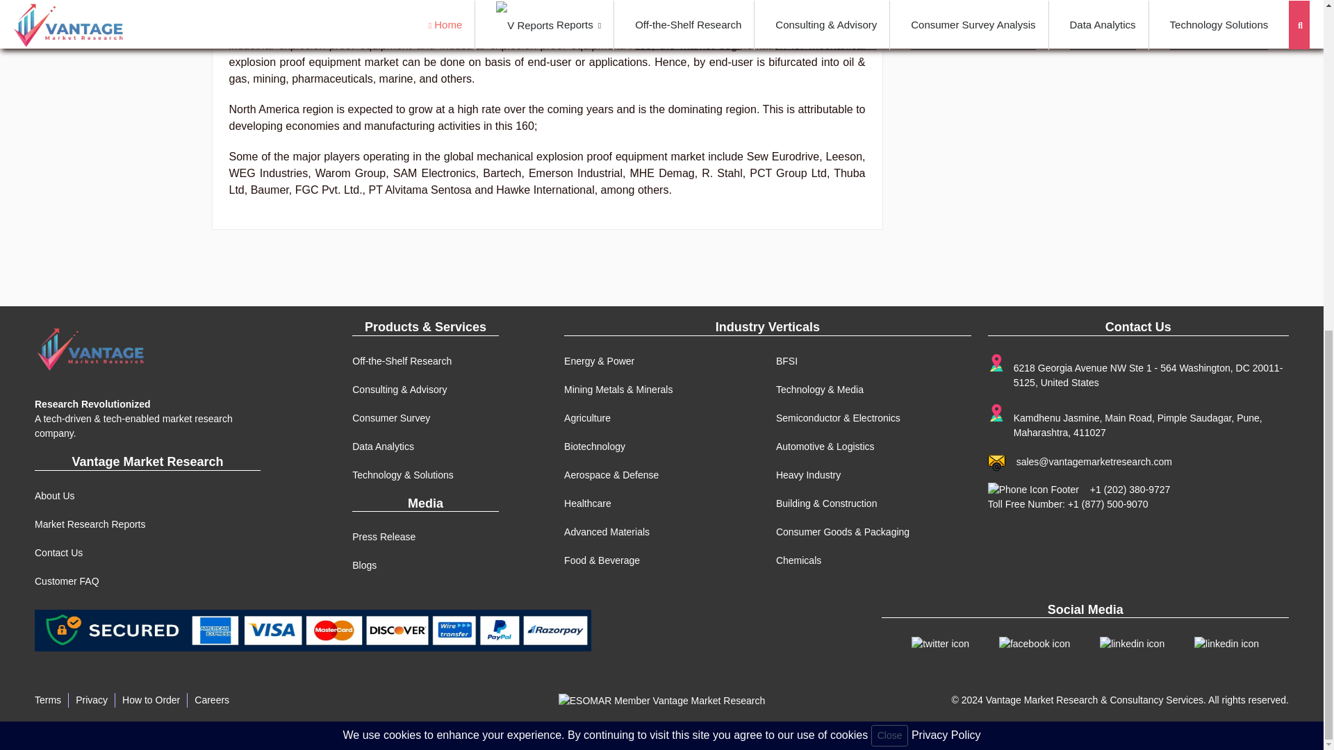 Image resolution: width=1334 pixels, height=750 pixels. Describe the element at coordinates (390, 418) in the screenshot. I see `Consumer Survey` at that location.